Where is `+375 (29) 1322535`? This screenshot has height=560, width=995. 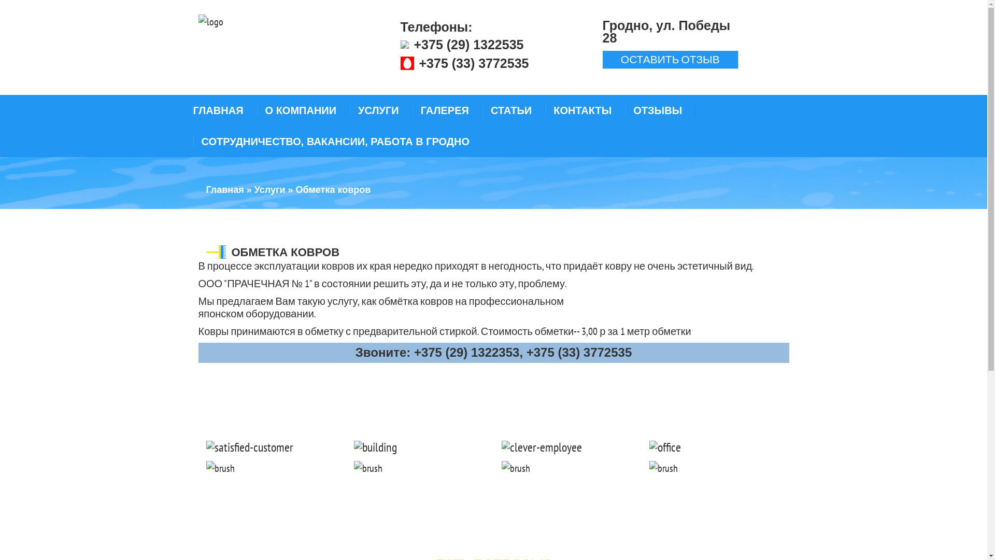
+375 (29) 1322535 is located at coordinates (468, 45).